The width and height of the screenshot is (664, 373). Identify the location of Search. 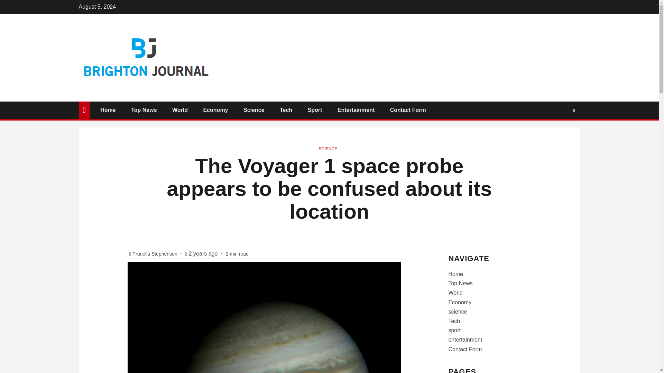
(561, 131).